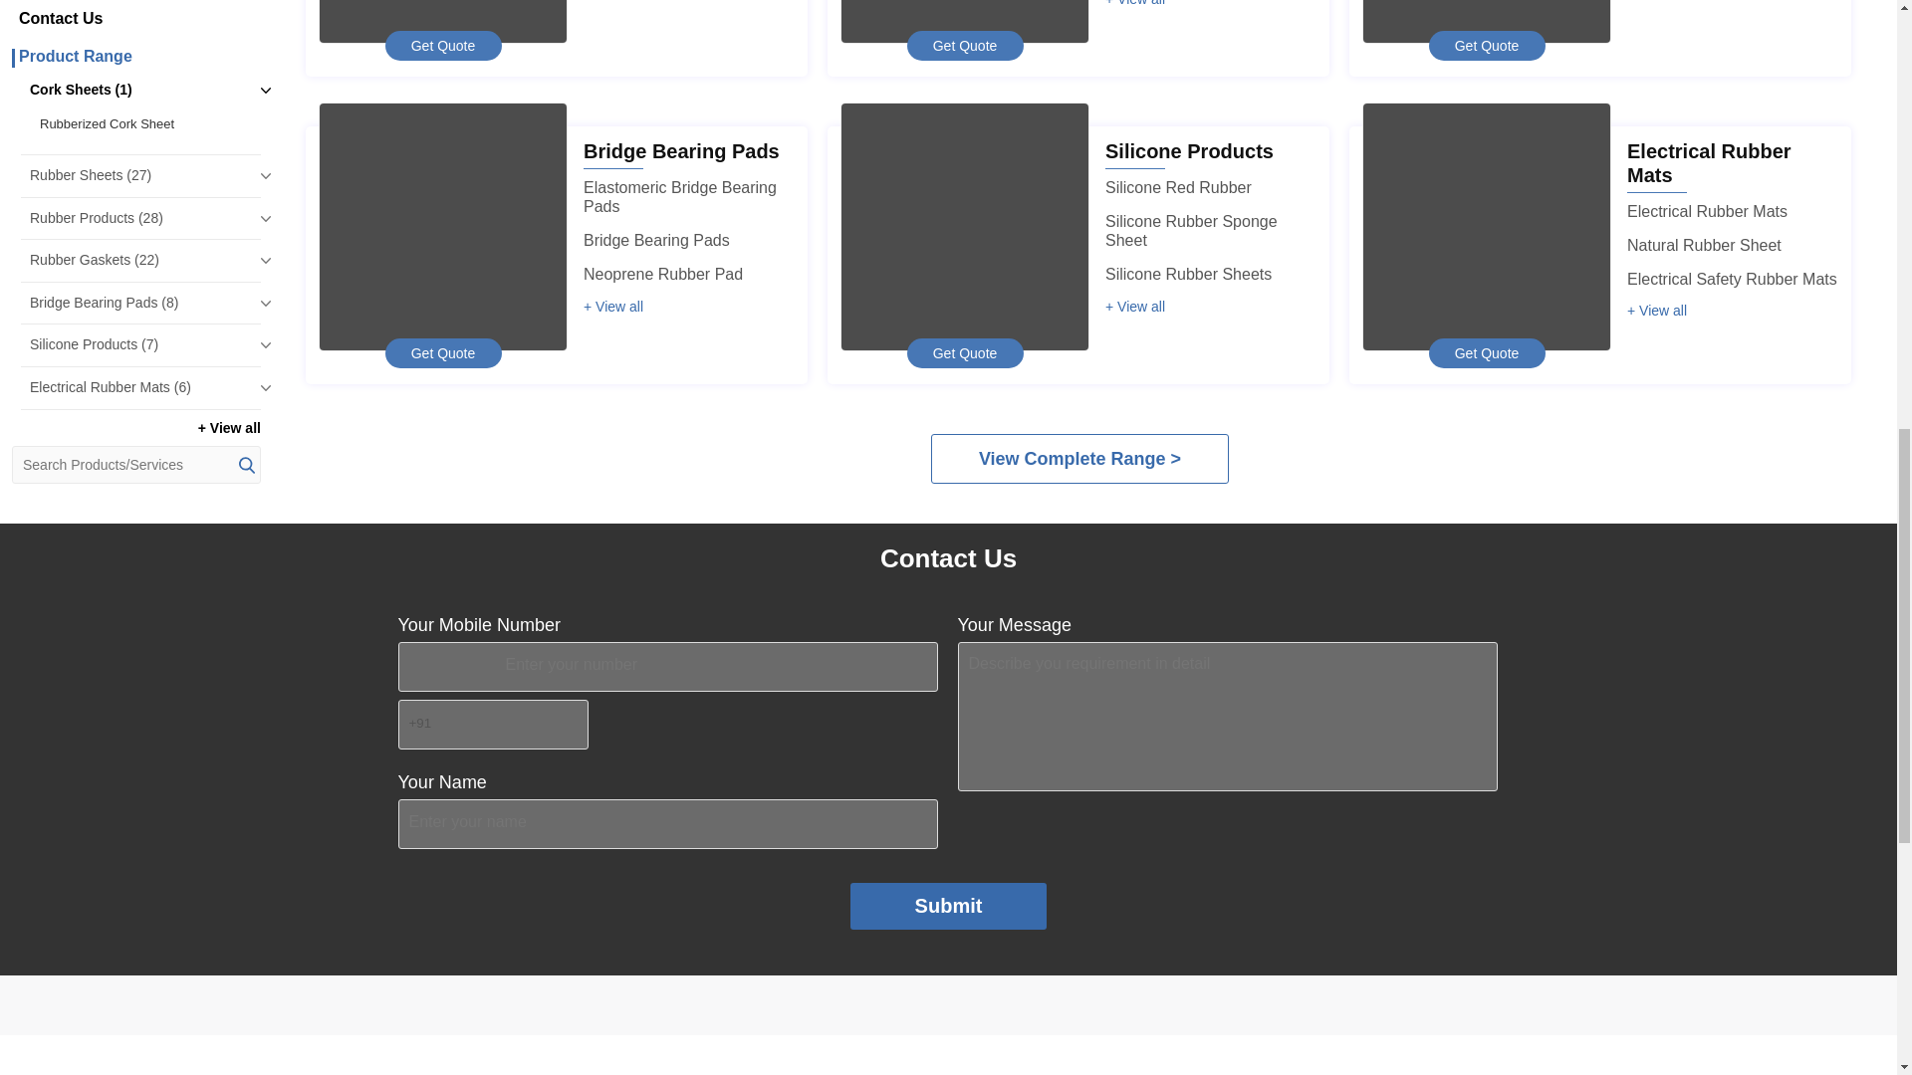 The height and width of the screenshot is (1075, 1912). Describe the element at coordinates (949, 906) in the screenshot. I see `Submit` at that location.